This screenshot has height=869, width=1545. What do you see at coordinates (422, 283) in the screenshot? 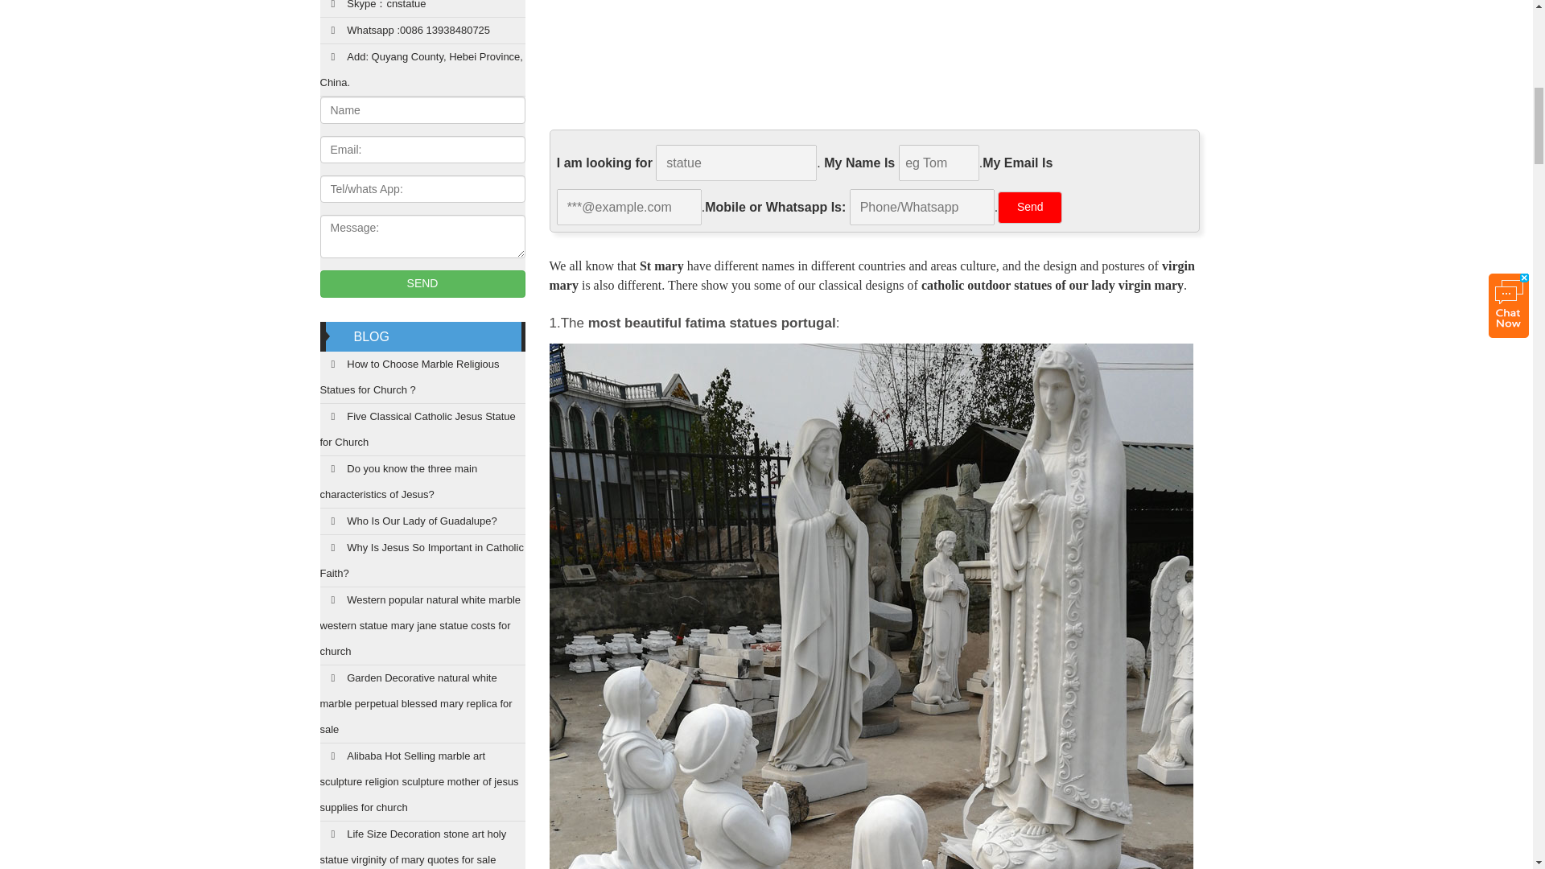
I see `SEND` at bounding box center [422, 283].